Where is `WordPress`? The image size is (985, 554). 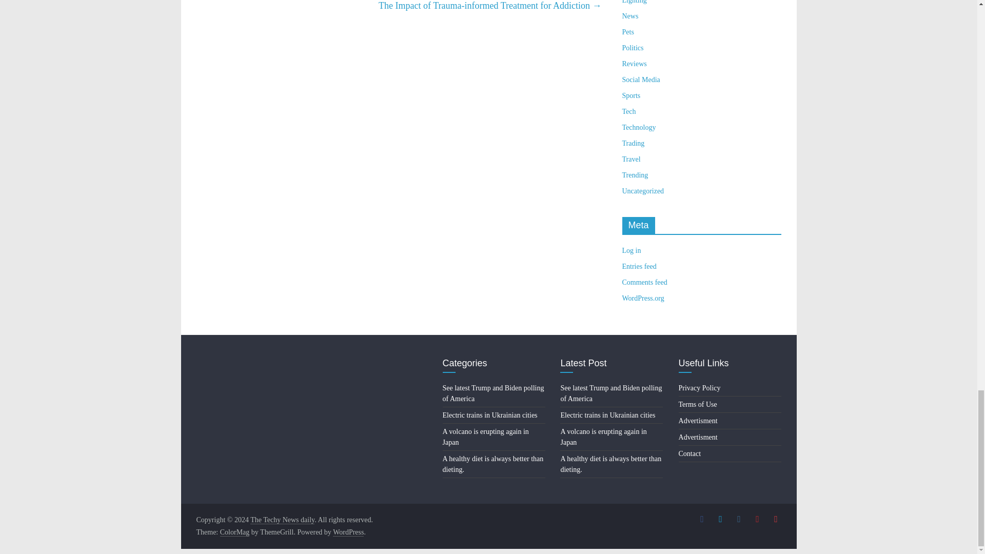
WordPress is located at coordinates (348, 532).